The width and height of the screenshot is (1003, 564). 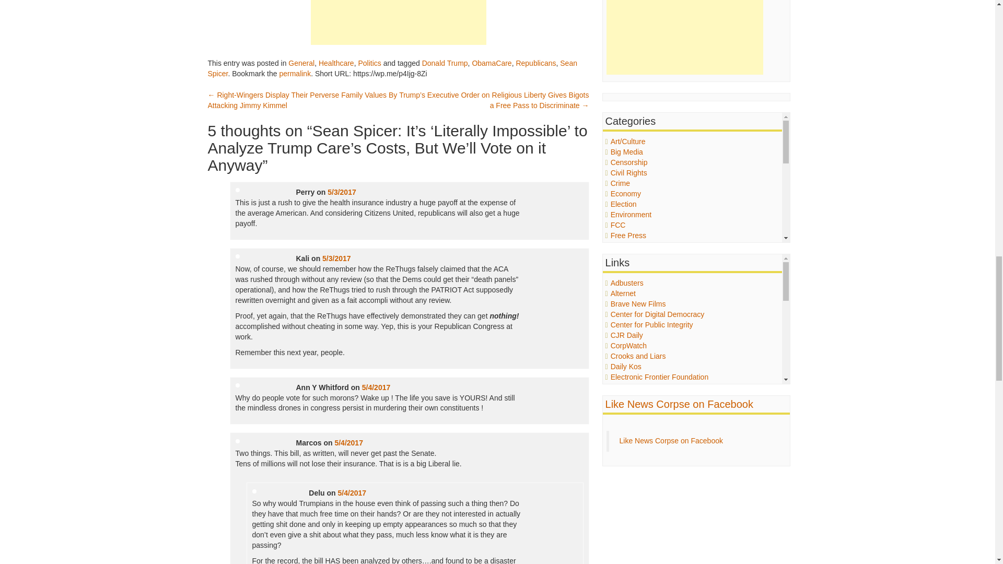 What do you see at coordinates (369, 63) in the screenshot?
I see `Politics` at bounding box center [369, 63].